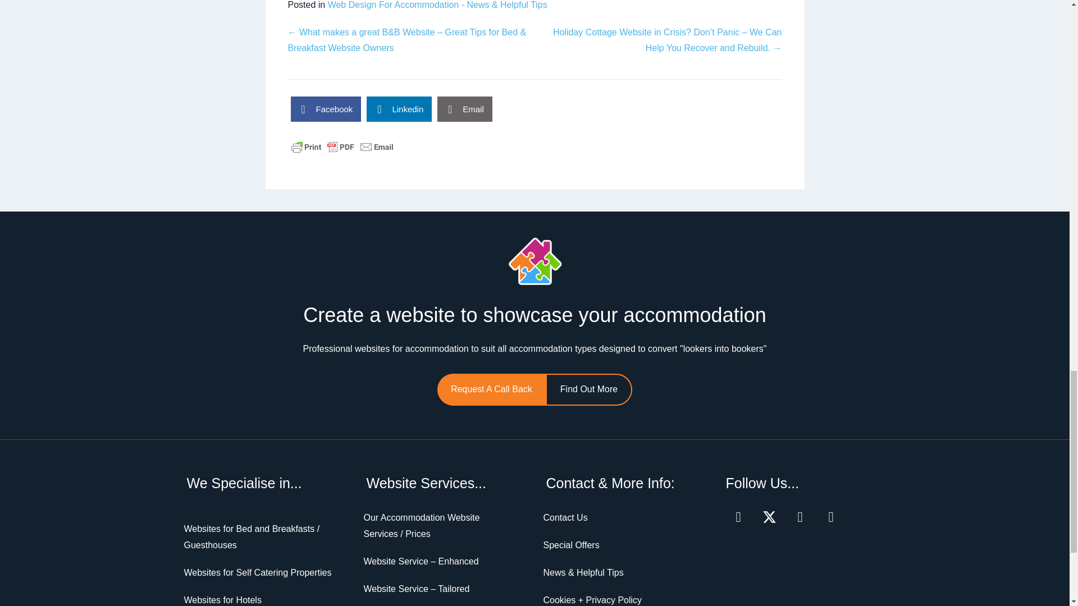 The height and width of the screenshot is (606, 1078). Describe the element at coordinates (738, 516) in the screenshot. I see `Facebook` at that location.